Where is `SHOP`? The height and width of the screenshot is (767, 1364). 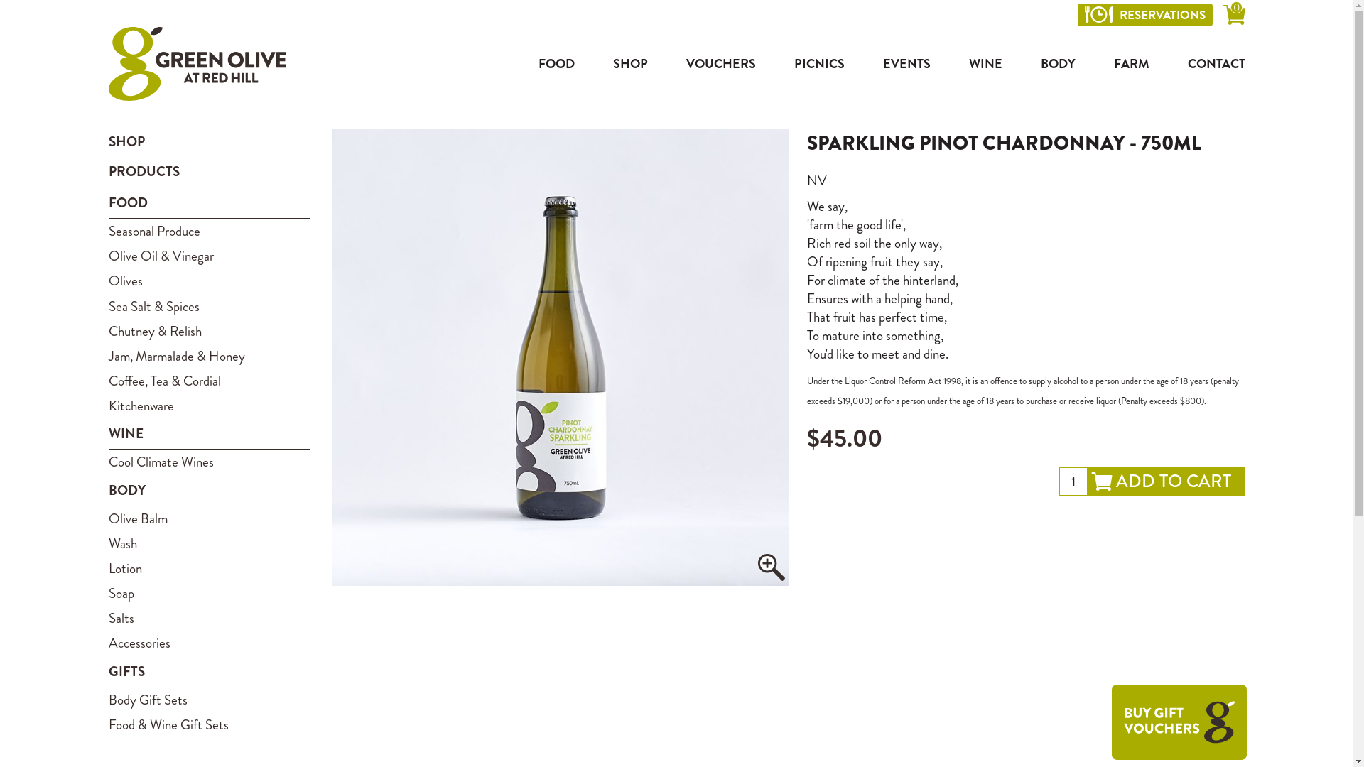
SHOP is located at coordinates (629, 64).